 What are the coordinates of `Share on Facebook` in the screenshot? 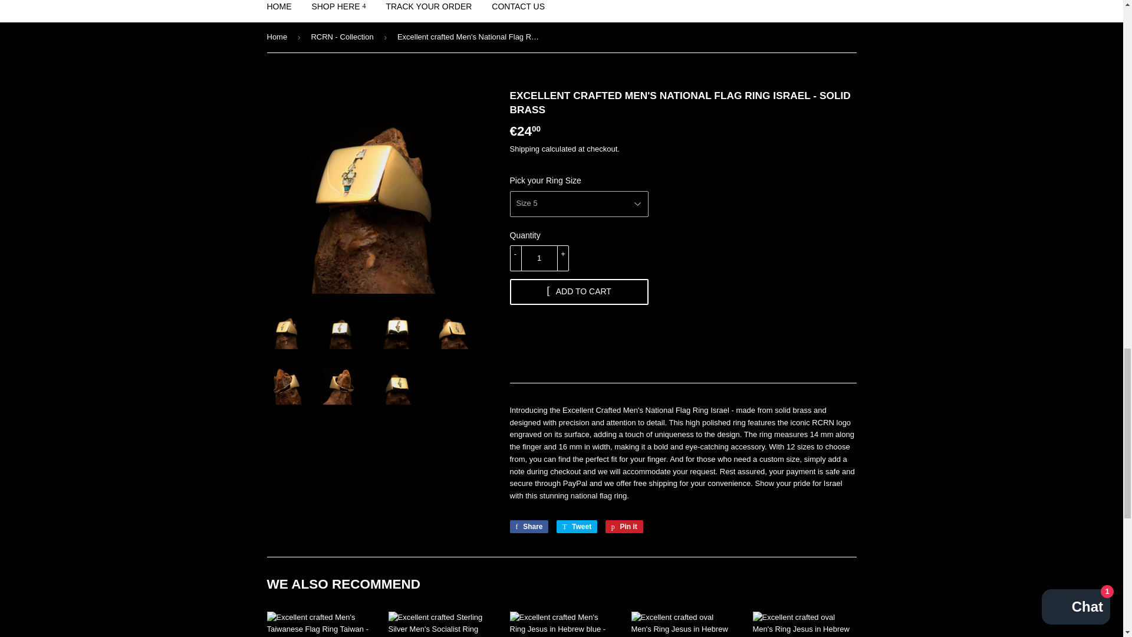 It's located at (528, 526).